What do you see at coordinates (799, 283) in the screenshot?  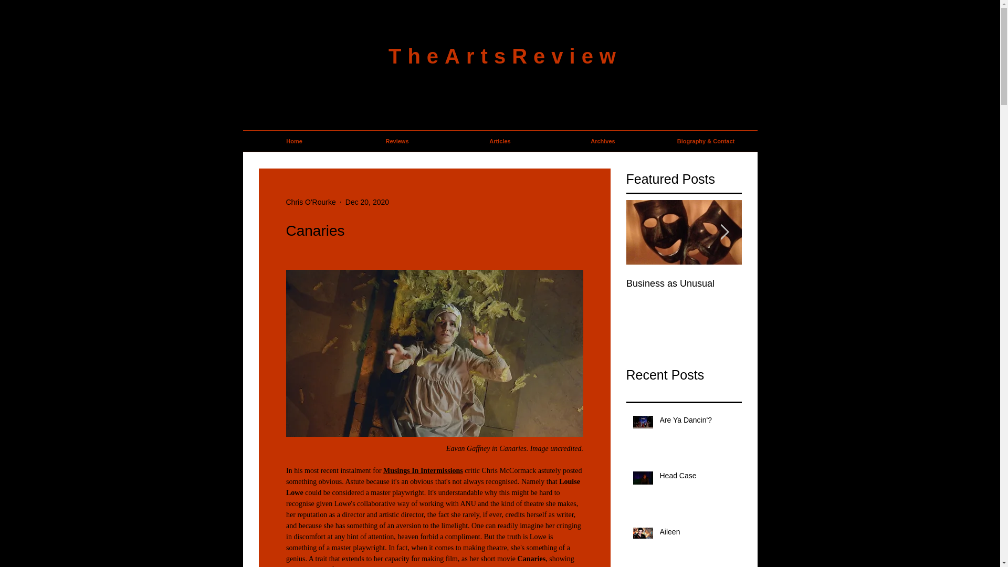 I see `Business as Unusual` at bounding box center [799, 283].